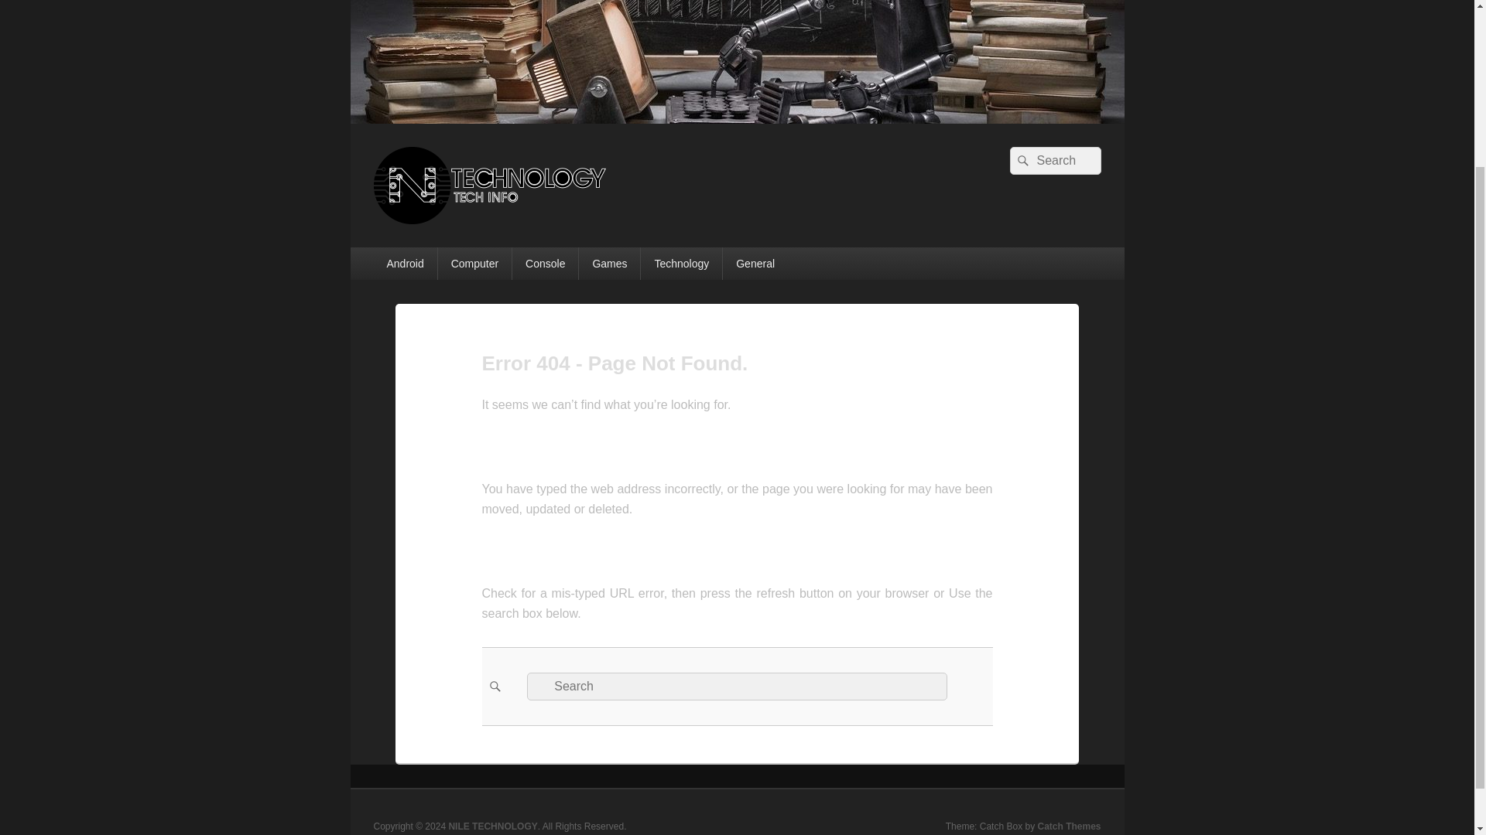 This screenshot has width=1486, height=835. What do you see at coordinates (492, 826) in the screenshot?
I see `NILE TECHNOLOGY` at bounding box center [492, 826].